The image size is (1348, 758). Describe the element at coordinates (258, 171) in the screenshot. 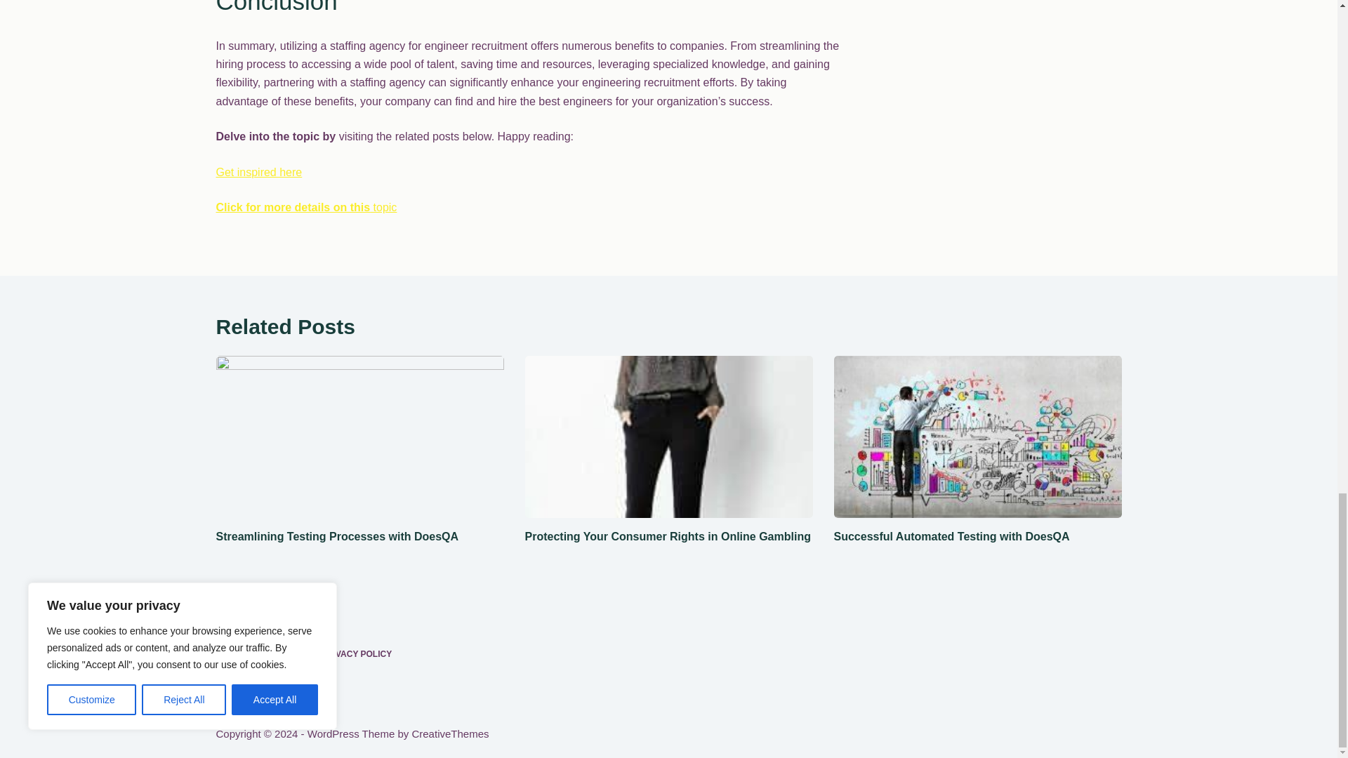

I see `Get inspired here` at that location.